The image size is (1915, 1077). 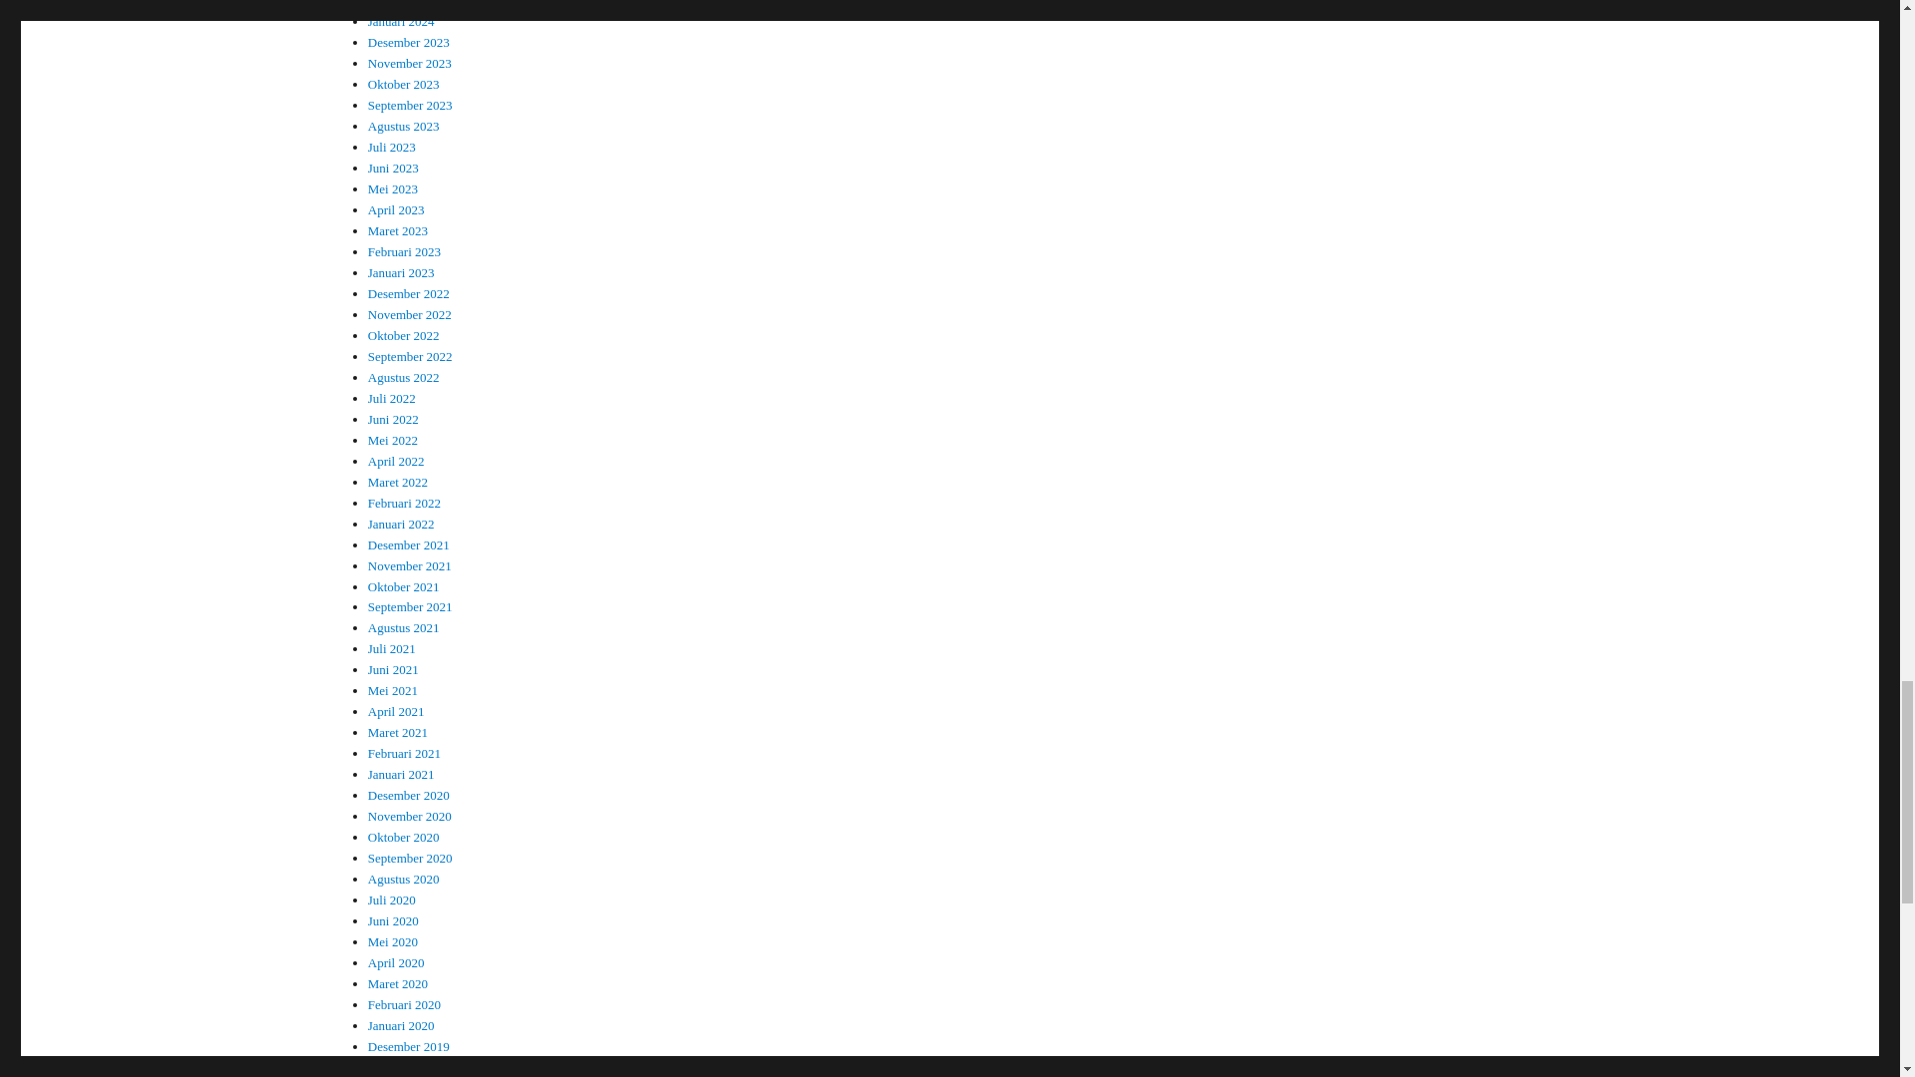 What do you see at coordinates (397, 229) in the screenshot?
I see `Maret 2023` at bounding box center [397, 229].